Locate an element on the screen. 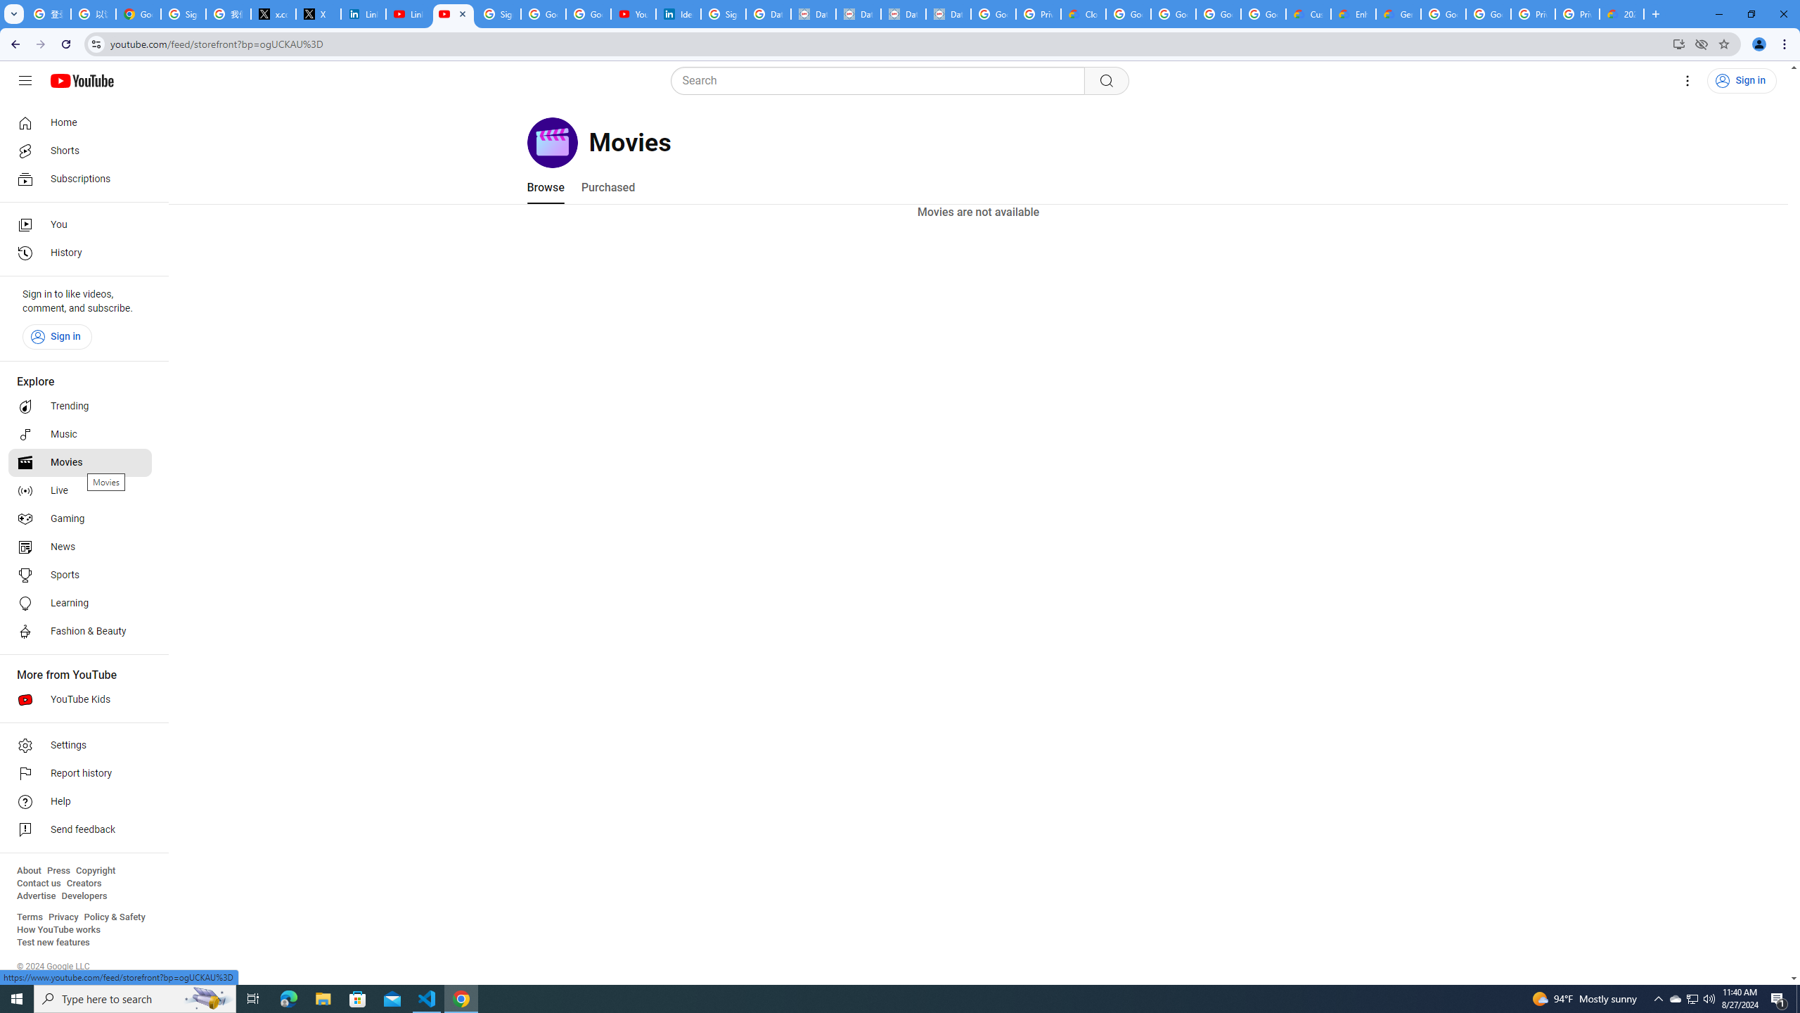  Sign in - Google Accounts is located at coordinates (724, 14).